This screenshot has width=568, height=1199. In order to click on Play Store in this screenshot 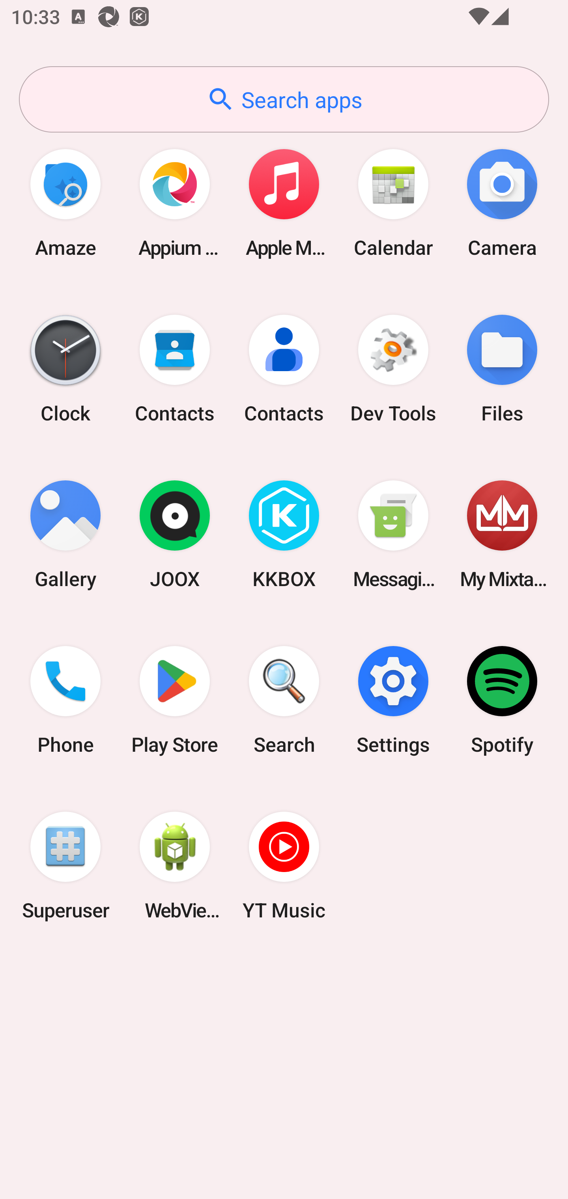, I will do `click(175, 700)`.